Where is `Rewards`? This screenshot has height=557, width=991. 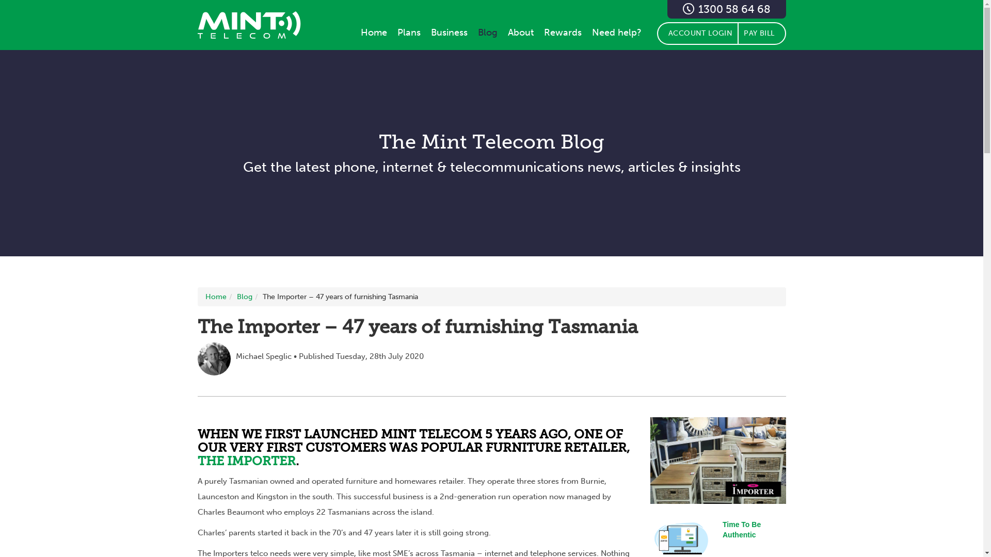 Rewards is located at coordinates (563, 32).